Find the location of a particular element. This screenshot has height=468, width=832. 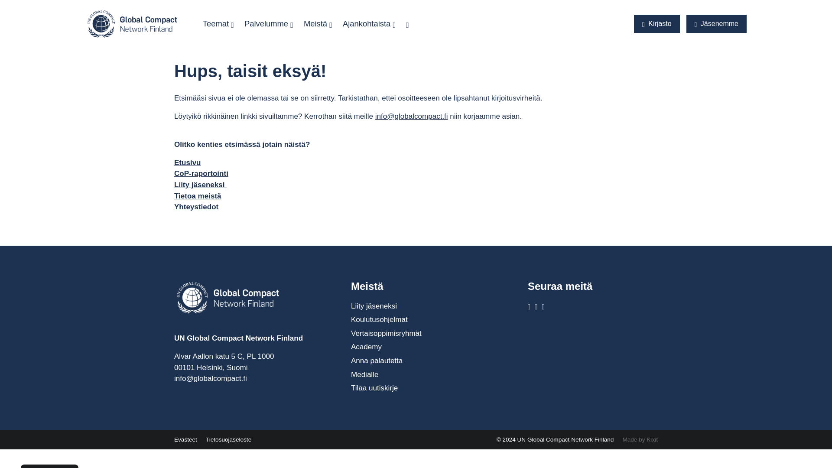

Palvelumme is located at coordinates (269, 23).